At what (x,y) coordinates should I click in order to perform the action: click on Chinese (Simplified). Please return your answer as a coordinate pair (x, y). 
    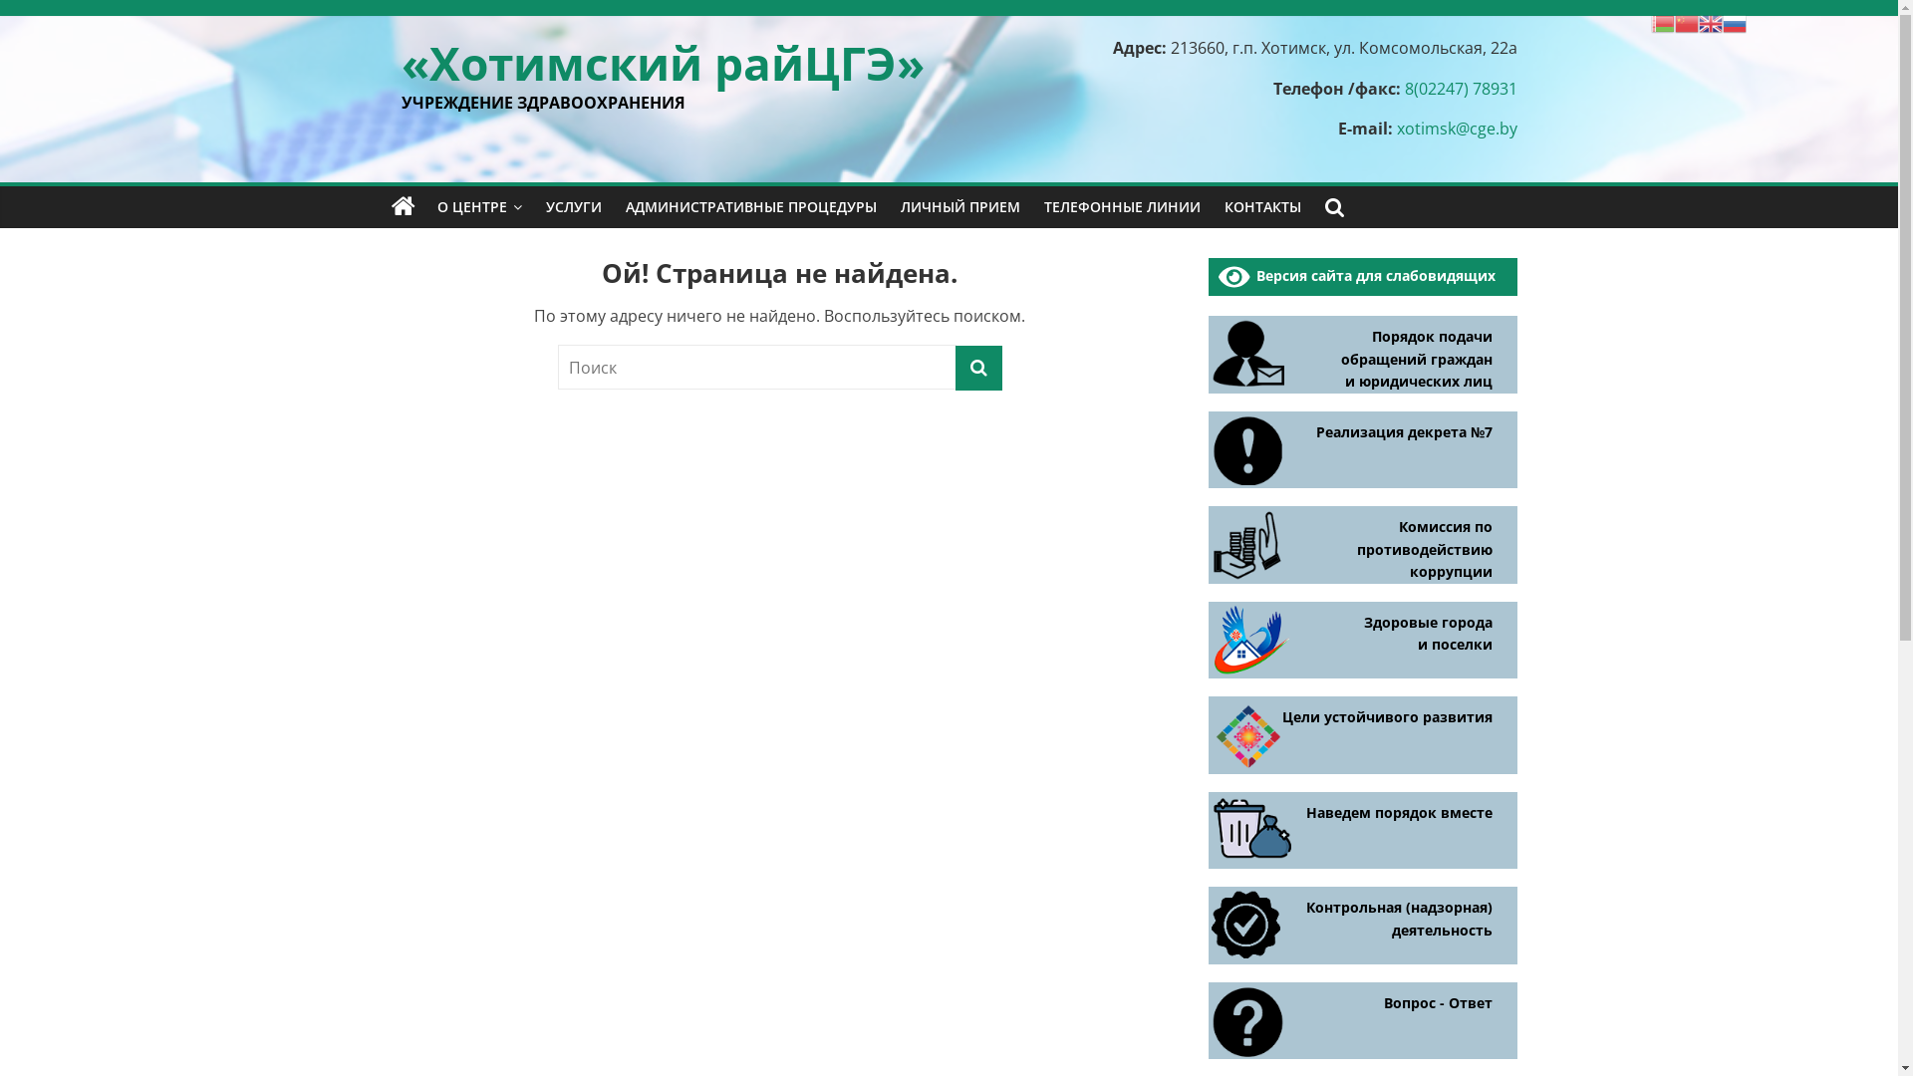
    Looking at the image, I should click on (1687, 22).